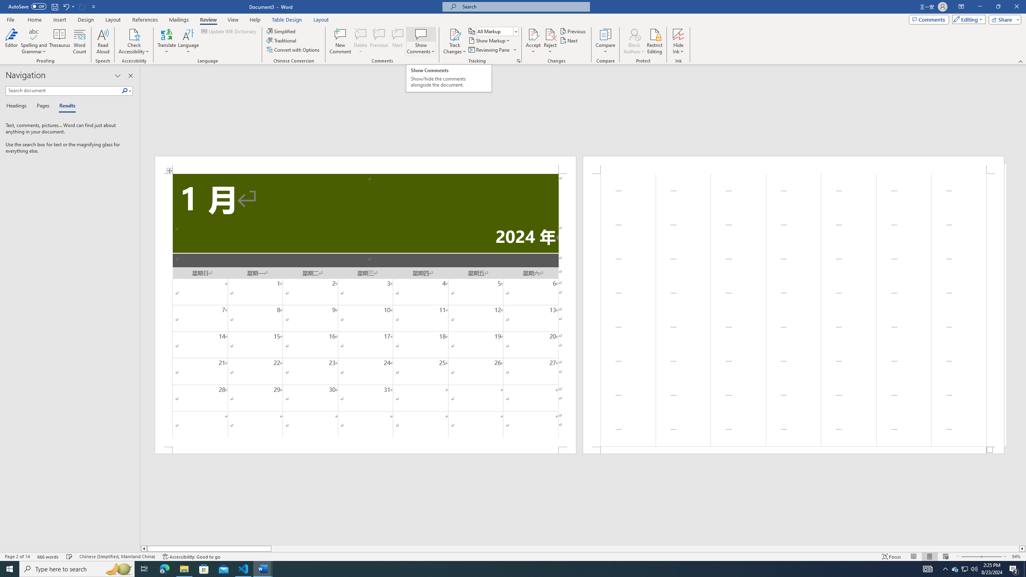 This screenshot has width=1026, height=577. Describe the element at coordinates (361, 41) in the screenshot. I see `Delete` at that location.